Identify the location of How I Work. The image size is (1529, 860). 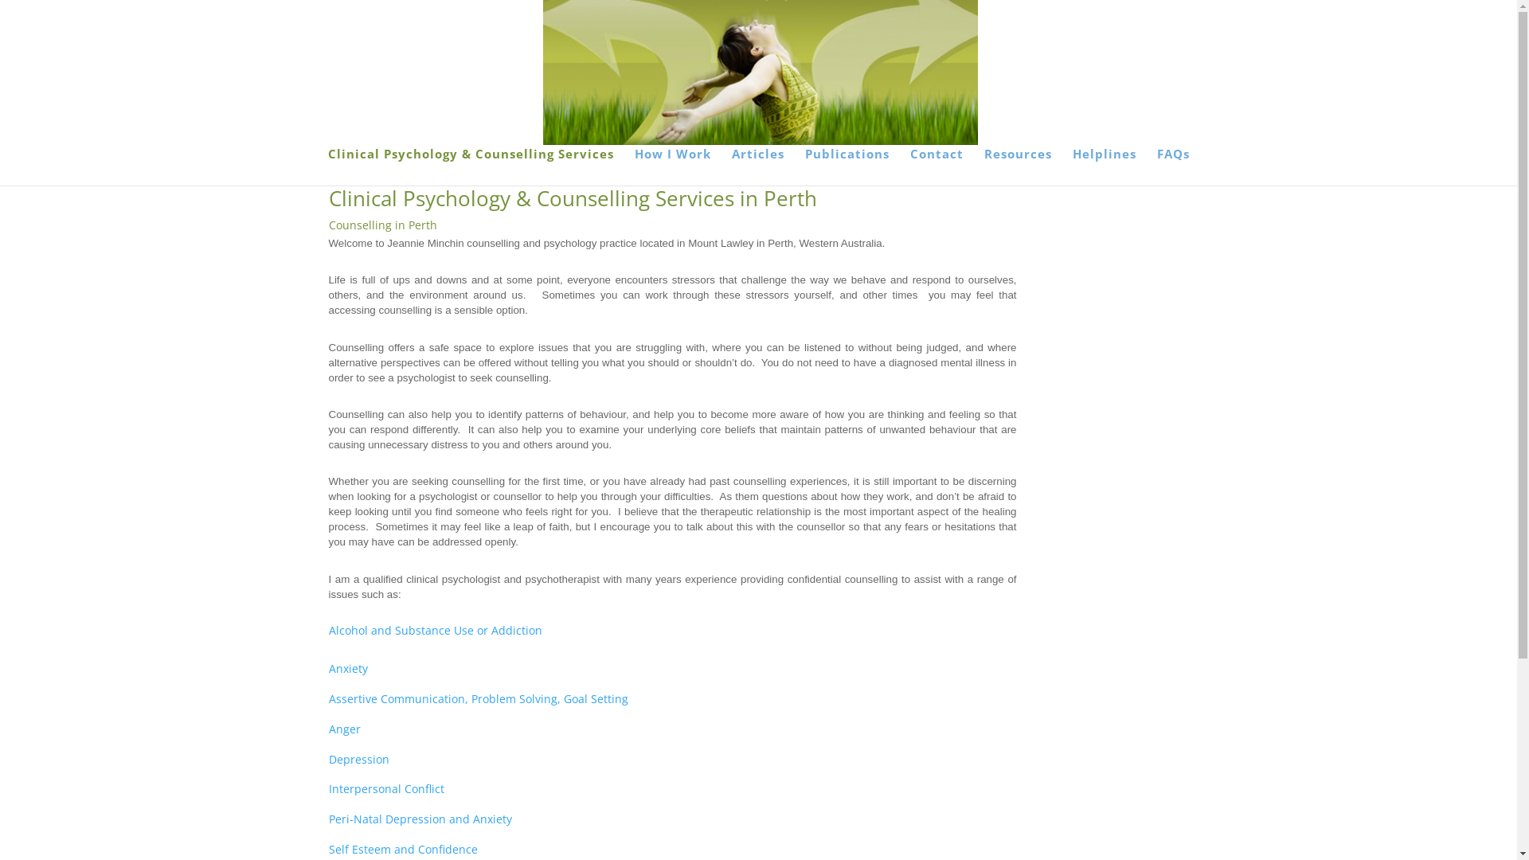
(672, 167).